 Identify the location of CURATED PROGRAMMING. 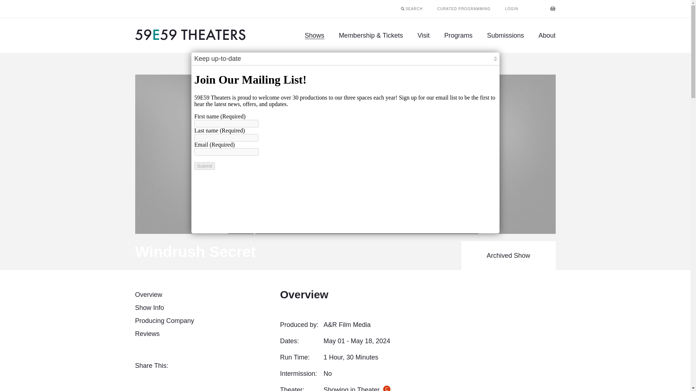
(464, 9).